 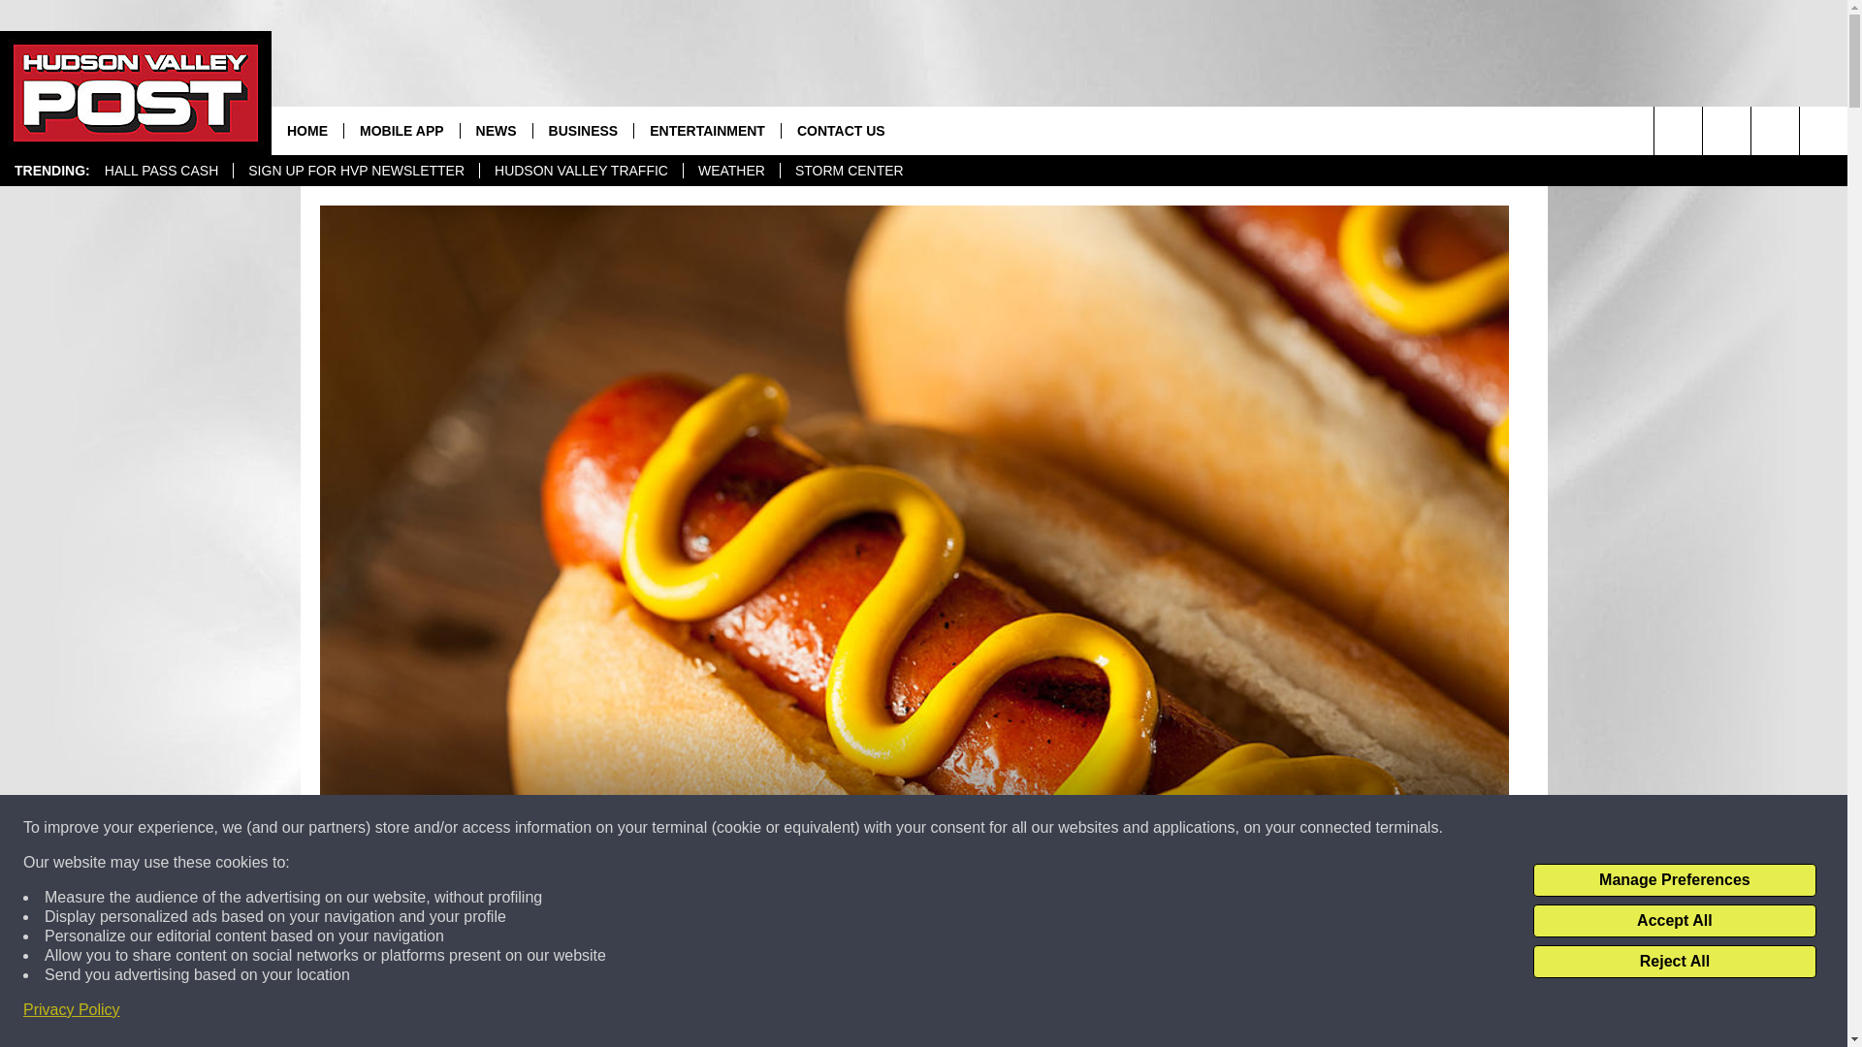 What do you see at coordinates (706, 130) in the screenshot?
I see `ENTERTAINMENT` at bounding box center [706, 130].